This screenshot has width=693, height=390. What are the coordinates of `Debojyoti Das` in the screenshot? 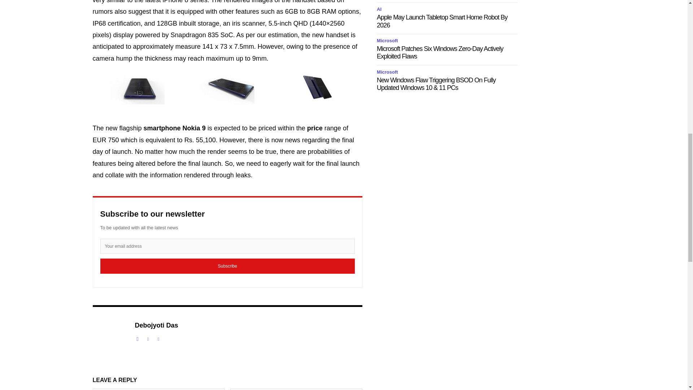 It's located at (157, 326).